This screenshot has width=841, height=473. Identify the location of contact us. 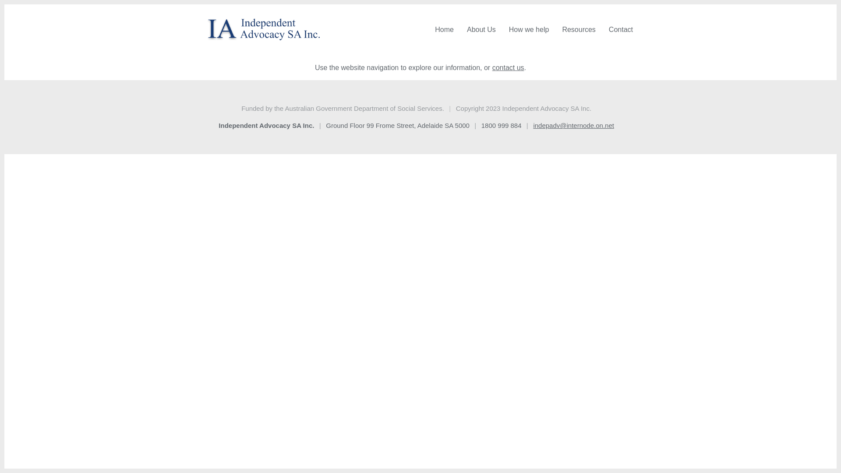
(508, 67).